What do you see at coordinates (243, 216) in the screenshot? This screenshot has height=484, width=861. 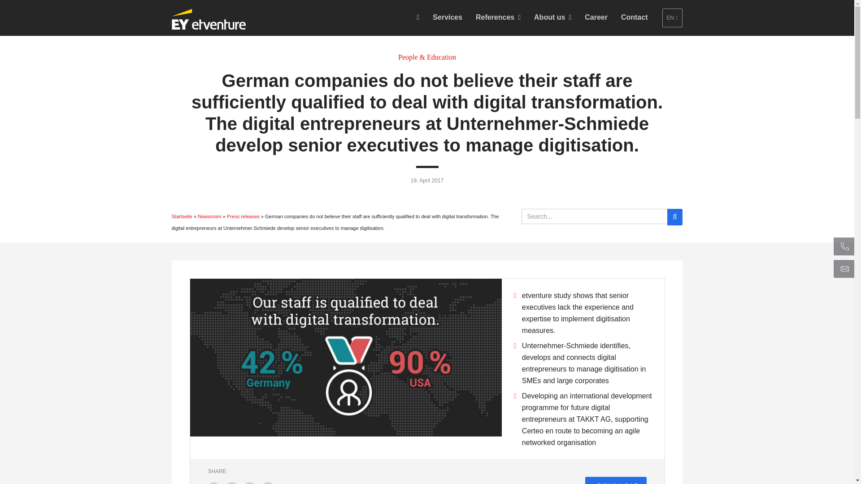 I see `Press releases` at bounding box center [243, 216].